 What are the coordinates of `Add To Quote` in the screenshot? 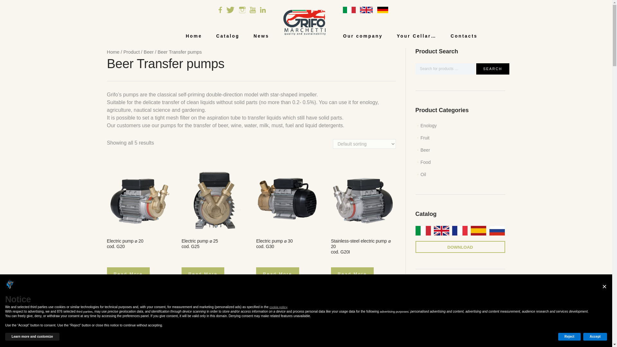 It's located at (136, 293).